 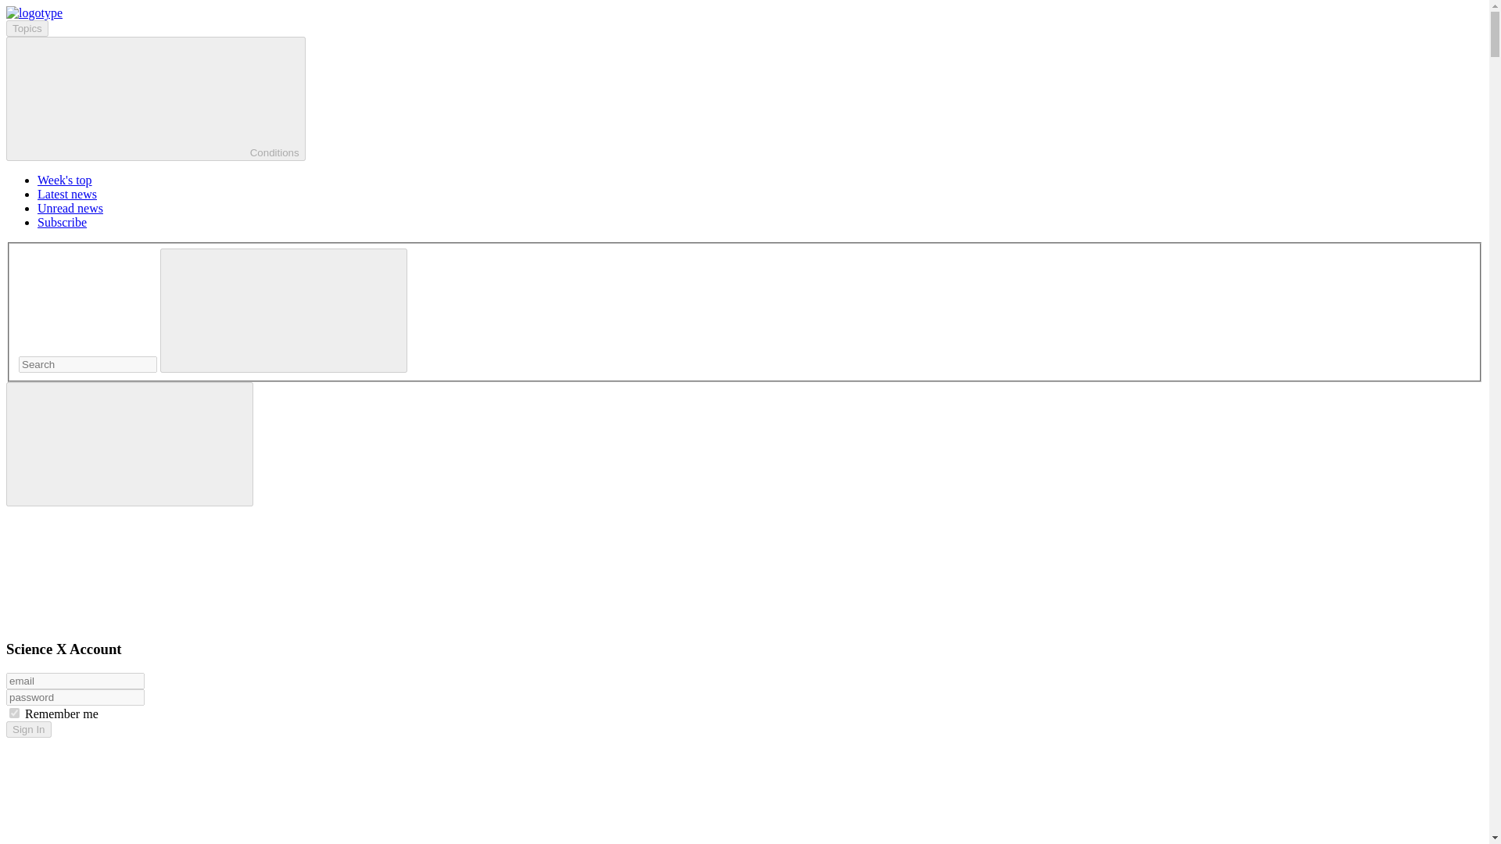 What do you see at coordinates (64, 180) in the screenshot?
I see `Week's top` at bounding box center [64, 180].